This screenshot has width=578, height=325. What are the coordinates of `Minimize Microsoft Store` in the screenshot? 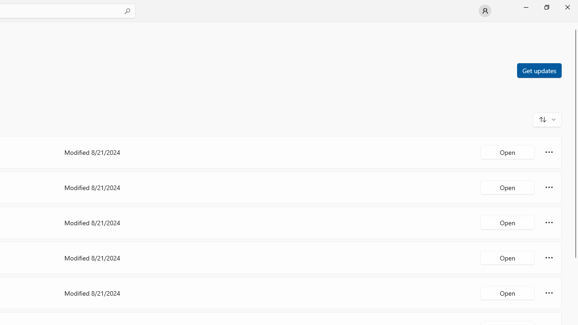 It's located at (526, 7).